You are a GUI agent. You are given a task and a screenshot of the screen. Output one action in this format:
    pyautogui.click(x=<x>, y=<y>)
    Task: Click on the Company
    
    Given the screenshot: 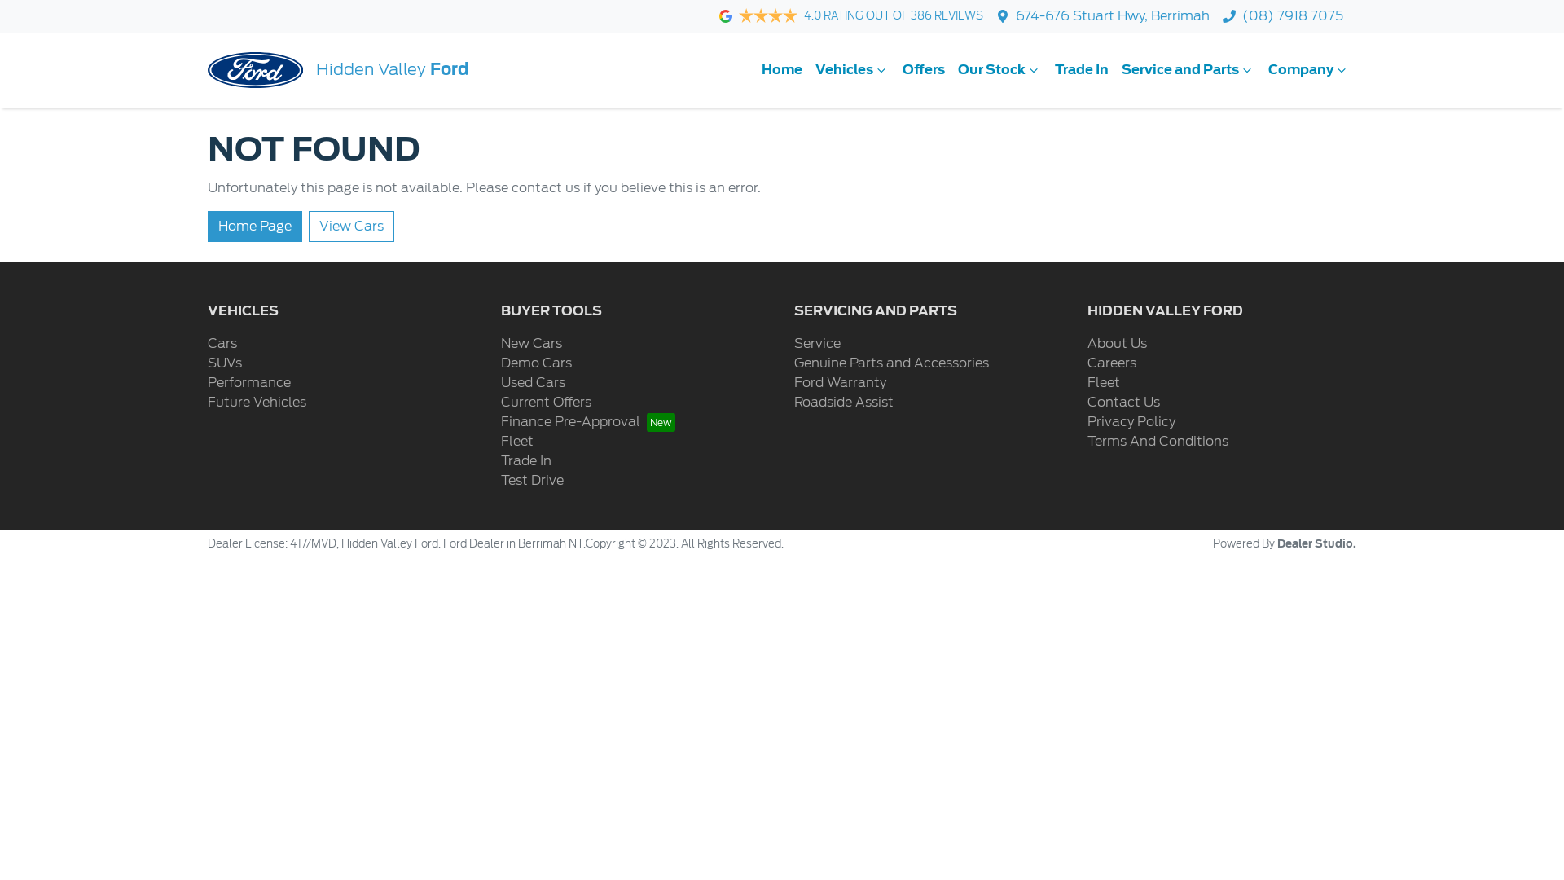 What is the action you would take?
    pyautogui.click(x=1309, y=70)
    